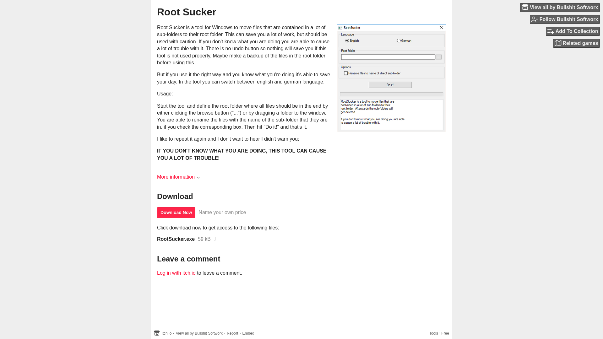 This screenshot has height=339, width=603. What do you see at coordinates (434, 333) in the screenshot?
I see `Tools` at bounding box center [434, 333].